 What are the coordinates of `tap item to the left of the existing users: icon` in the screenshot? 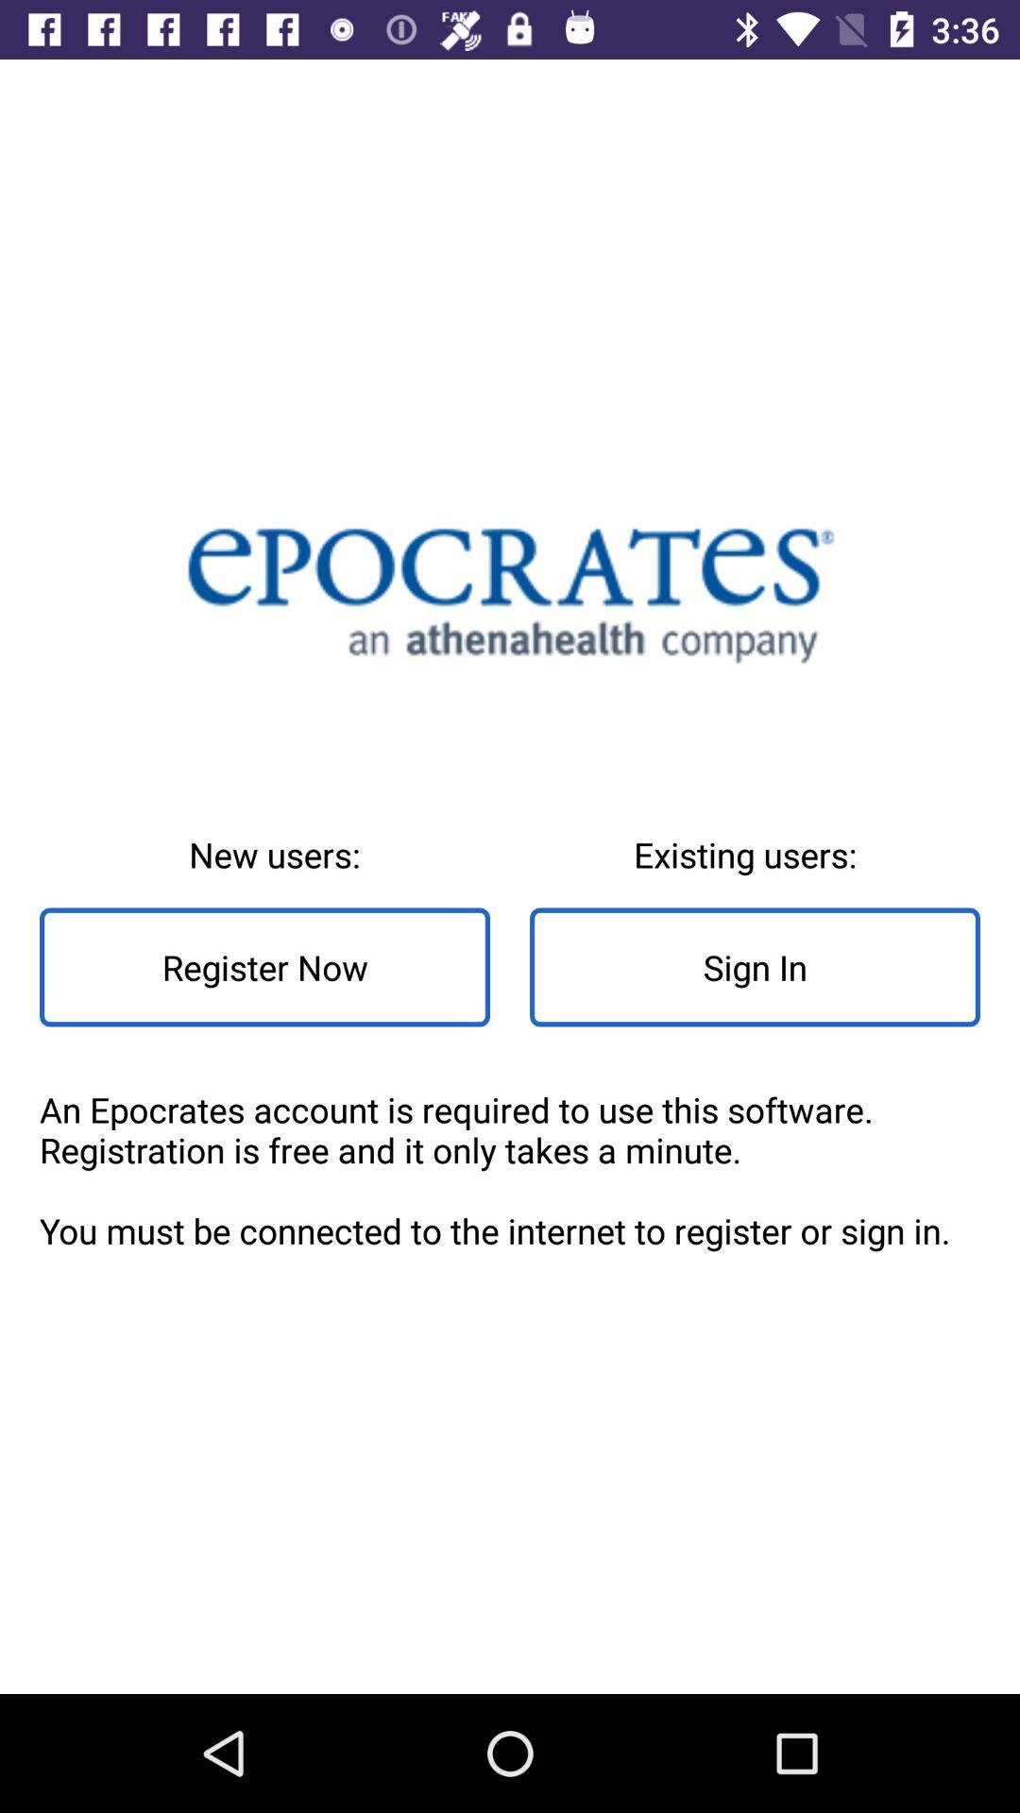 It's located at (264, 967).